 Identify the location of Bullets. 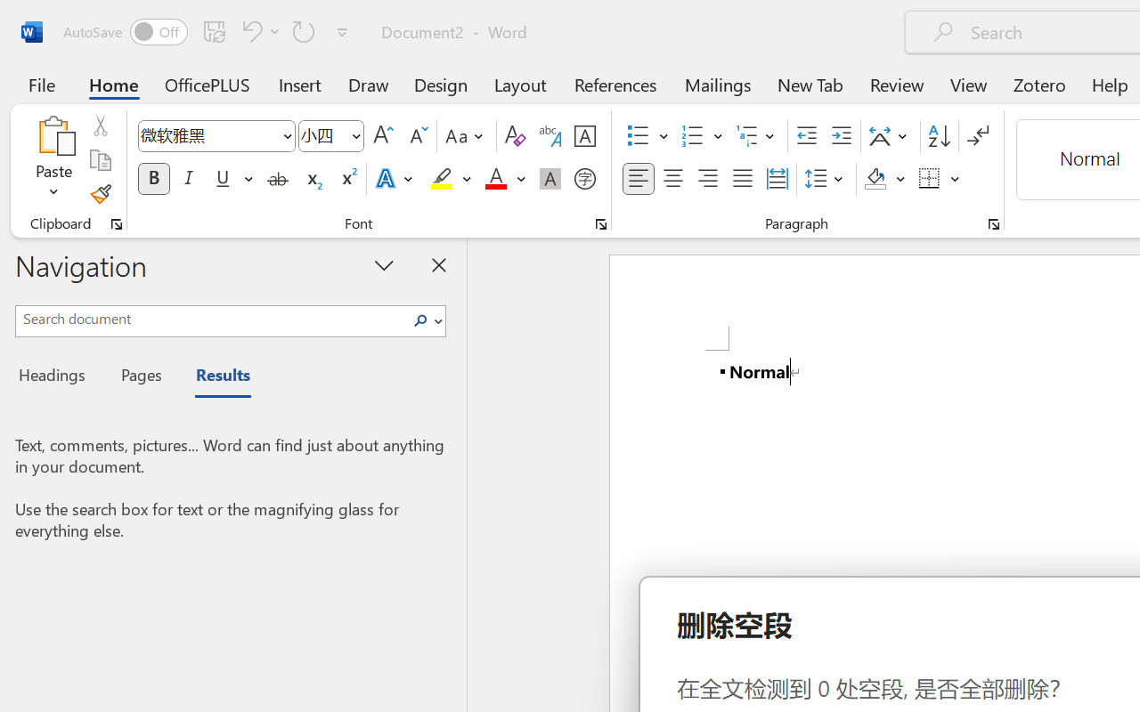
(647, 136).